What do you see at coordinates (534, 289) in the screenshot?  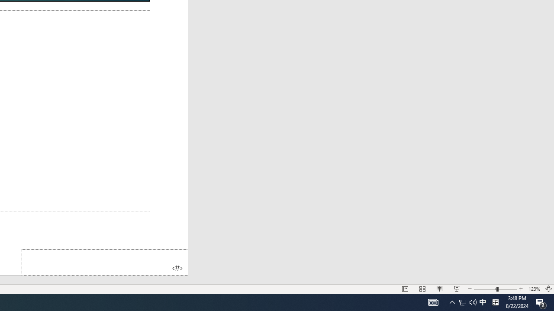 I see `Zoom 123%` at bounding box center [534, 289].